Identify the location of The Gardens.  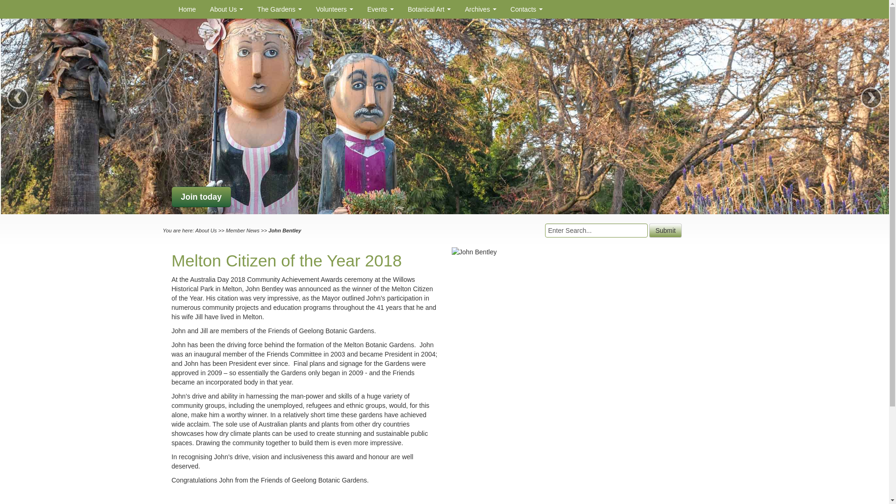
(279, 9).